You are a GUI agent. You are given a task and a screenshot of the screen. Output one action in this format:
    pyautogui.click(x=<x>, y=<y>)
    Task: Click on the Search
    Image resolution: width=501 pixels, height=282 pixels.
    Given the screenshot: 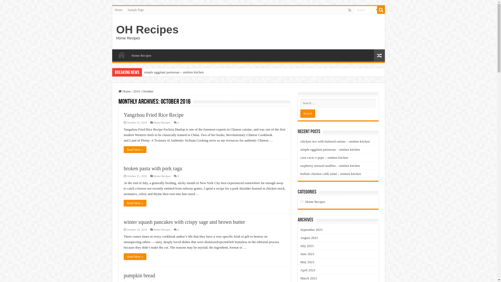 What is the action you would take?
    pyautogui.click(x=381, y=10)
    